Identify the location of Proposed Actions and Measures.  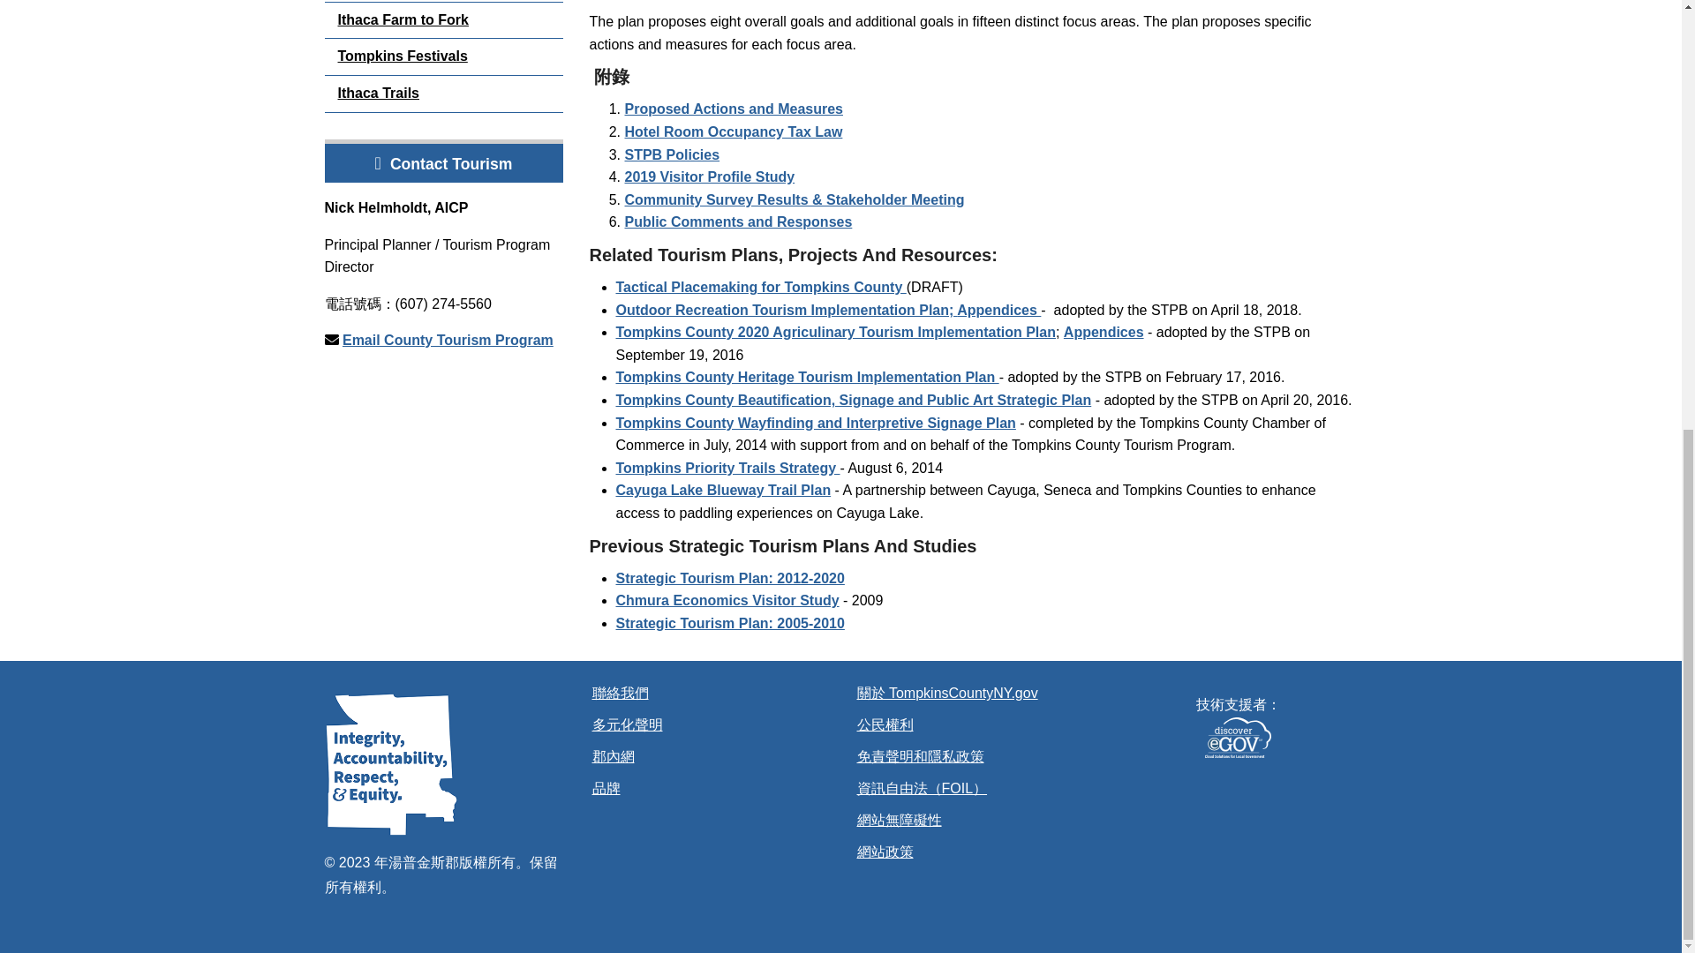
(734, 108).